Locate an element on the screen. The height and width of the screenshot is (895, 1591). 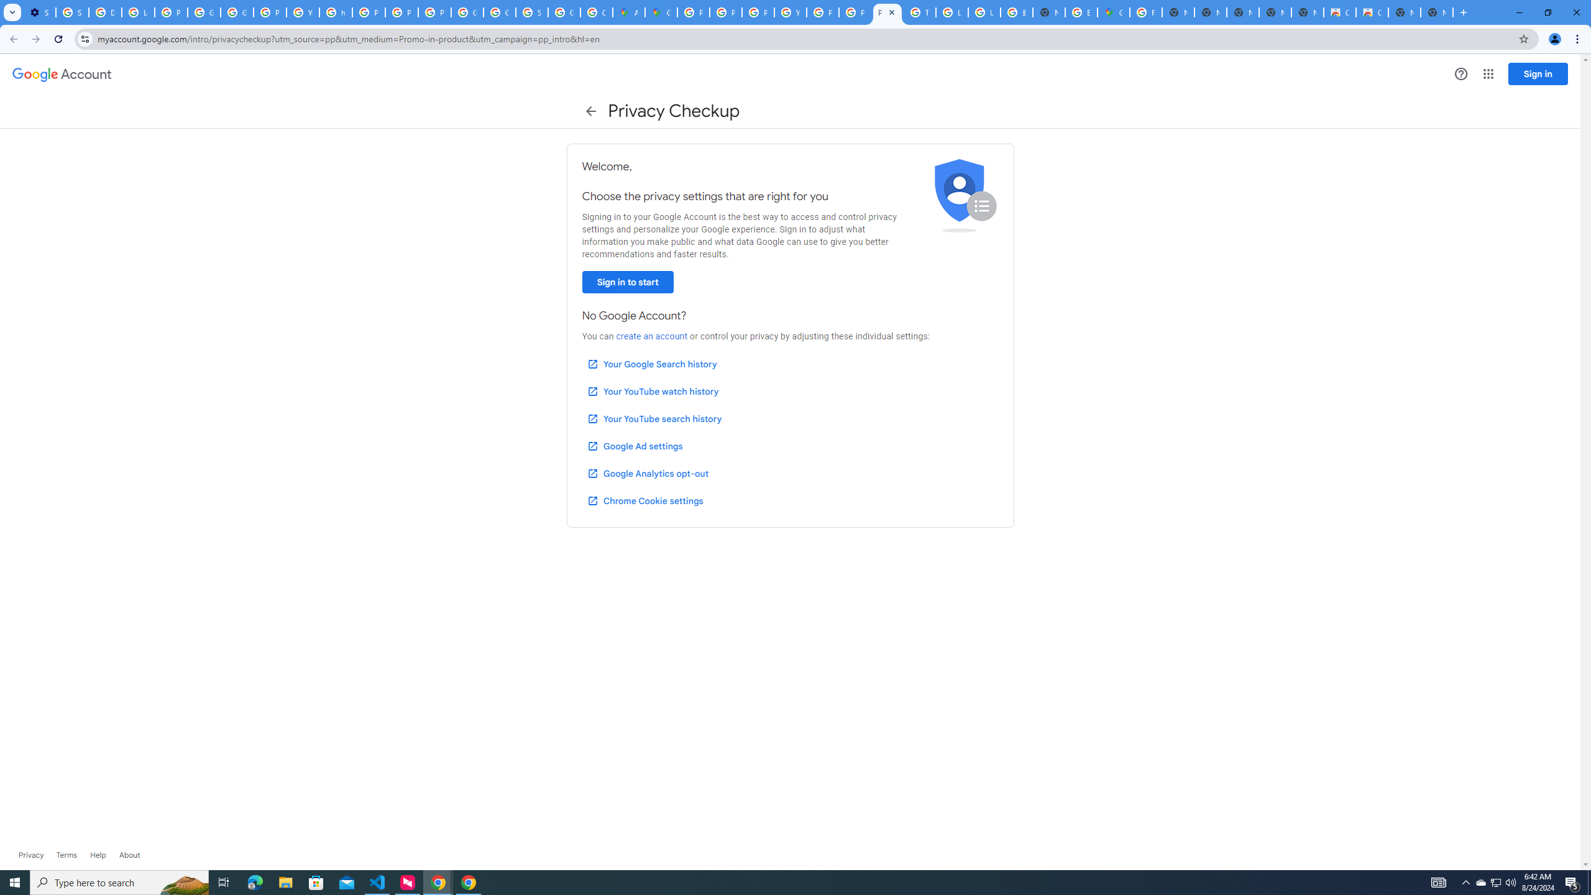
Google Account settings is located at coordinates (62, 75).